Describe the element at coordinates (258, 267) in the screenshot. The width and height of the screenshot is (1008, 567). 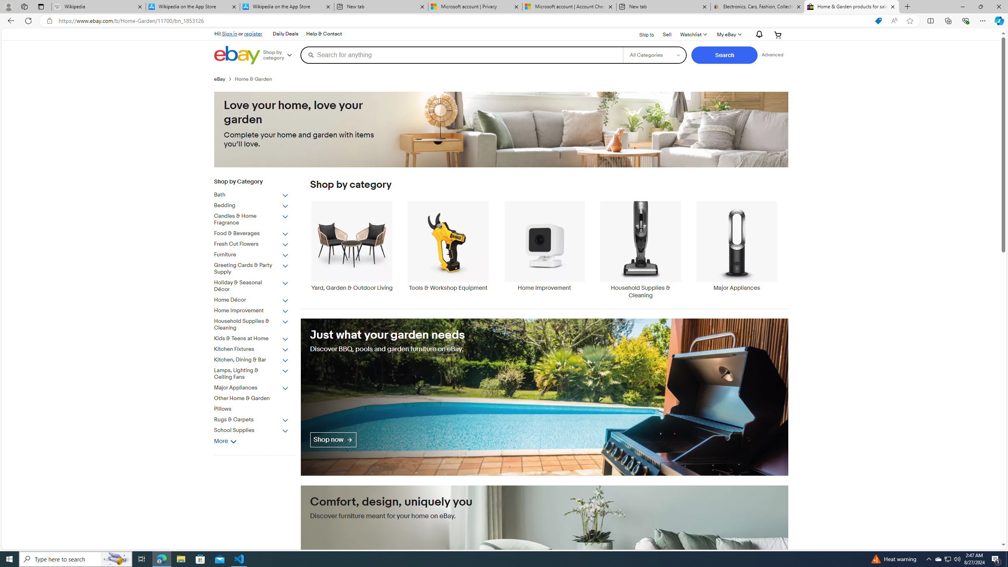
I see `Greeting Cards & Party Supply` at that location.